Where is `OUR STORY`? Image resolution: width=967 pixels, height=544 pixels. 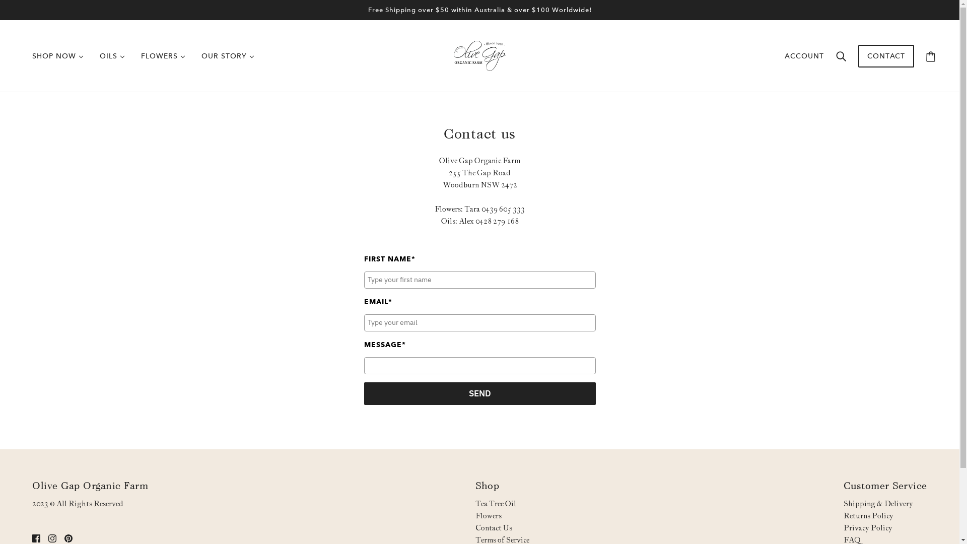 OUR STORY is located at coordinates (228, 56).